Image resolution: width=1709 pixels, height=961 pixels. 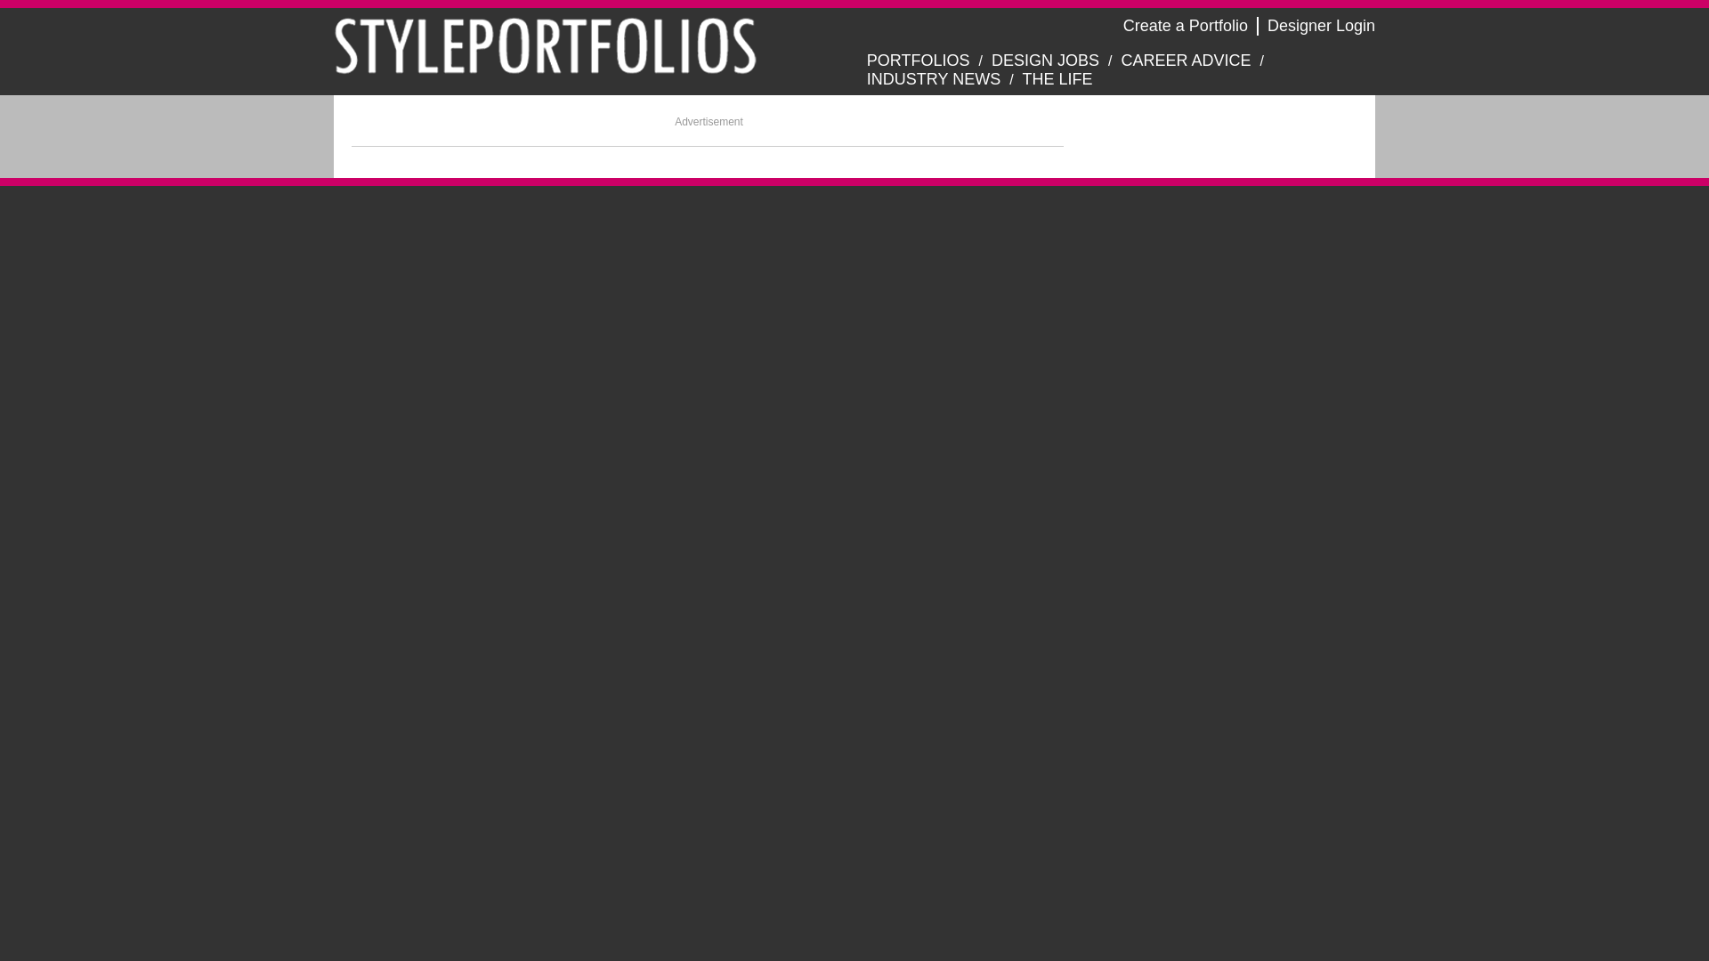 I want to click on THE LIFE, so click(x=1057, y=78).